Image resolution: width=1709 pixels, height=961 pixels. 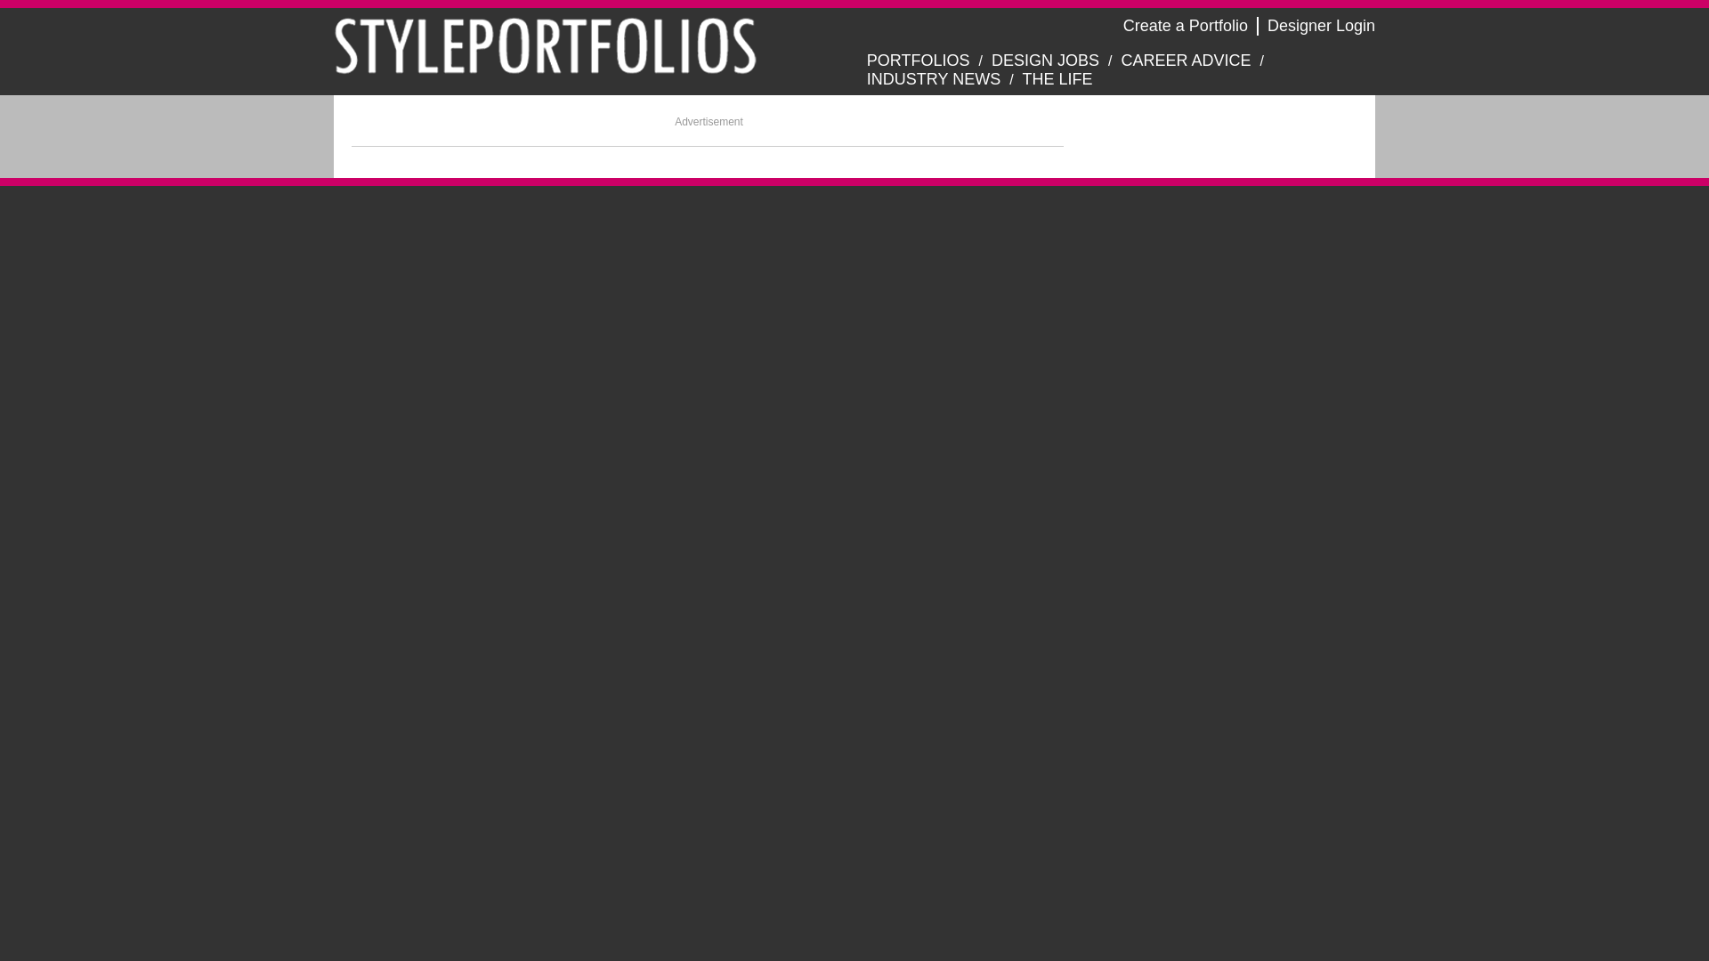 I want to click on THE LIFE, so click(x=1057, y=78).